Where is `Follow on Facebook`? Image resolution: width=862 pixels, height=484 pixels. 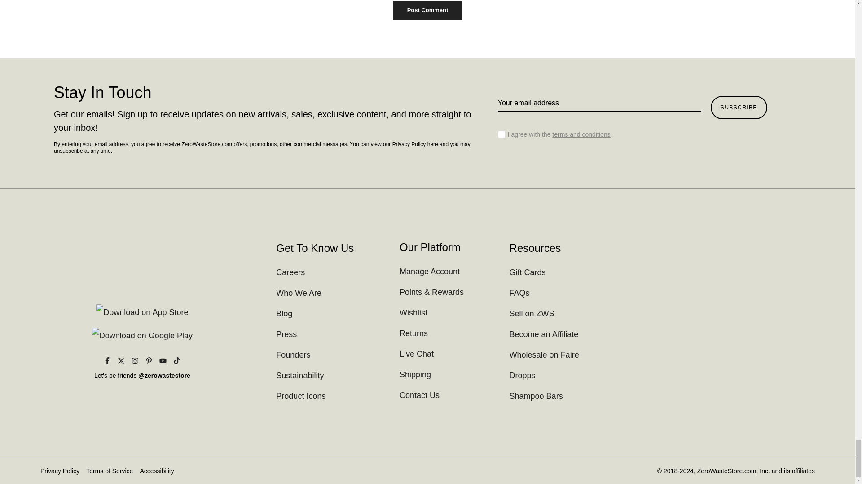 Follow on Facebook is located at coordinates (107, 361).